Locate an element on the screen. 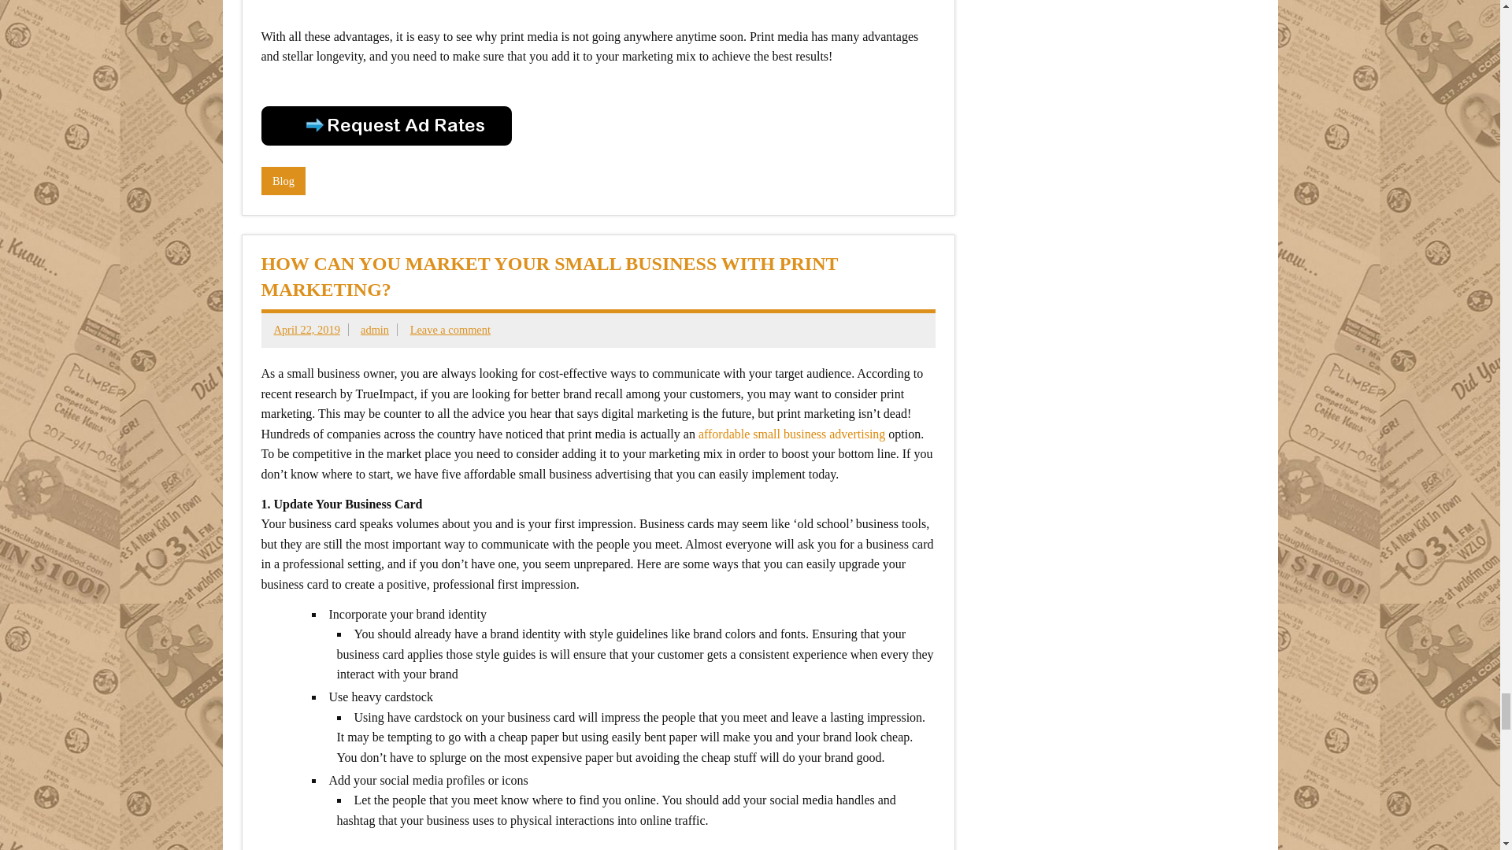 This screenshot has height=850, width=1512. 6:09 pm is located at coordinates (307, 329).